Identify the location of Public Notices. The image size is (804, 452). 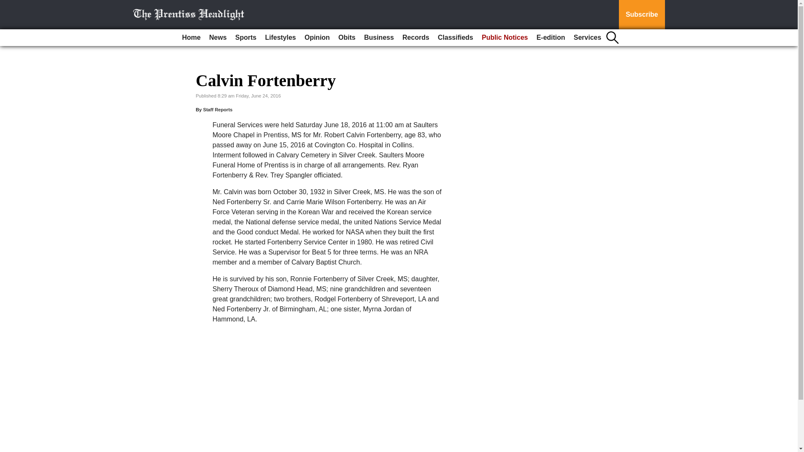
(504, 38).